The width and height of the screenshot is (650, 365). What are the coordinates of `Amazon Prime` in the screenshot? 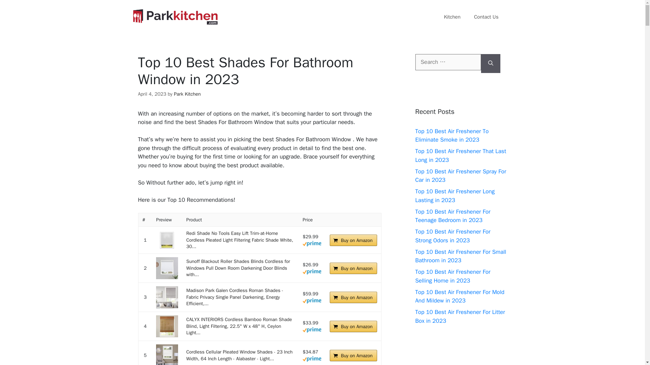 It's located at (312, 243).